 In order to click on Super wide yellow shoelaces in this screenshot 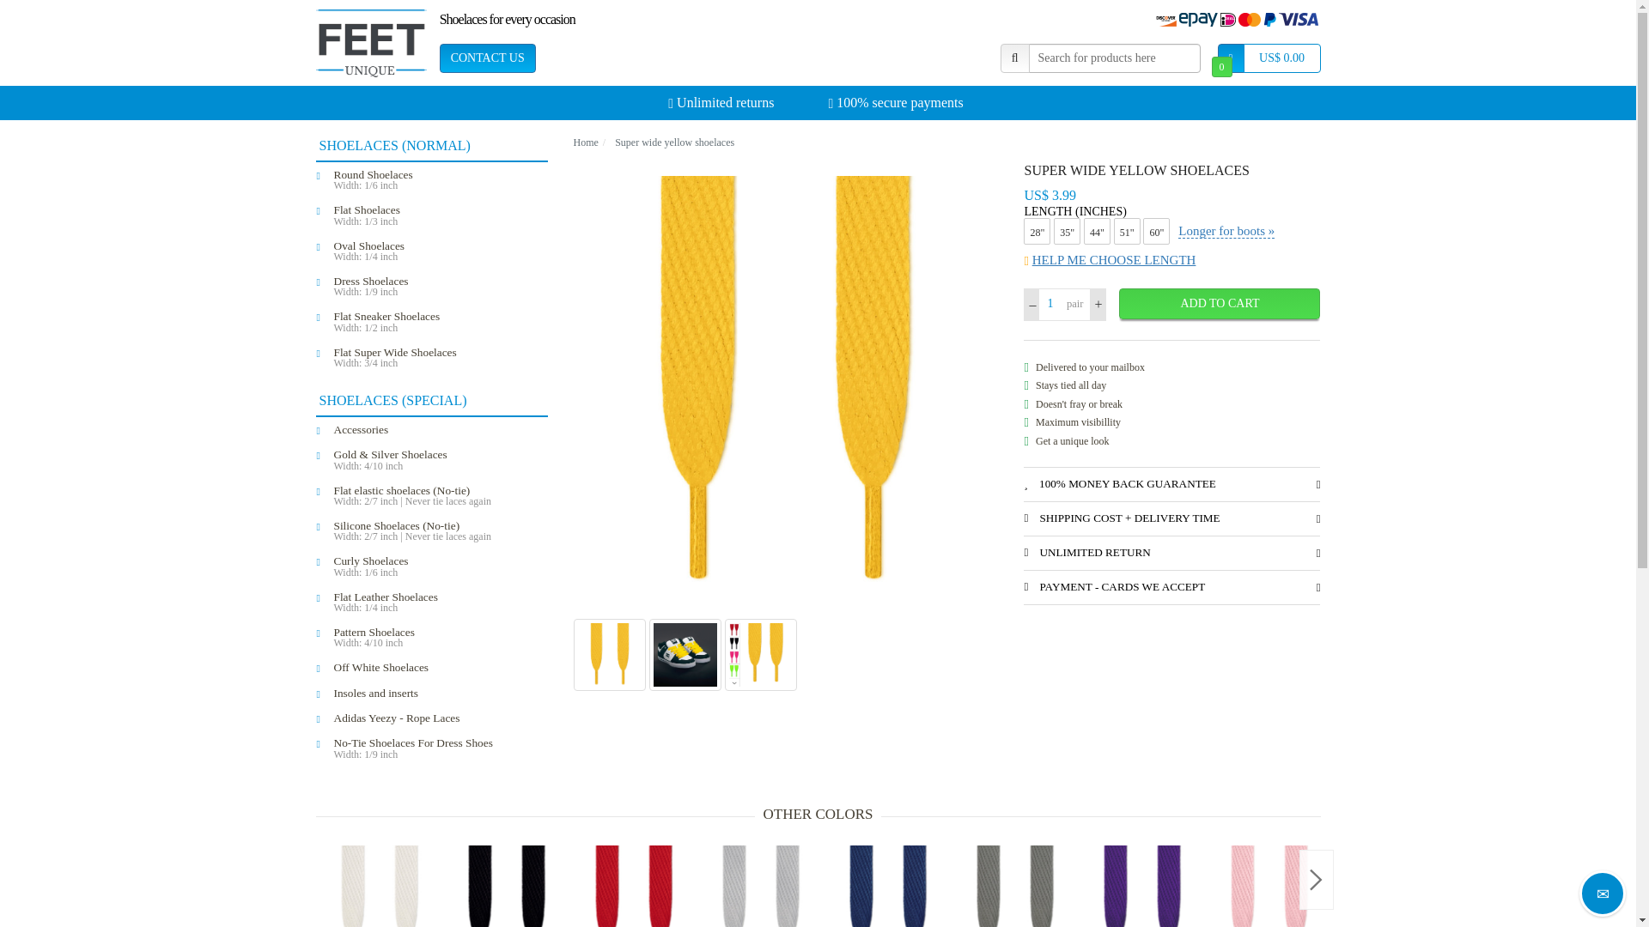, I will do `click(674, 142)`.